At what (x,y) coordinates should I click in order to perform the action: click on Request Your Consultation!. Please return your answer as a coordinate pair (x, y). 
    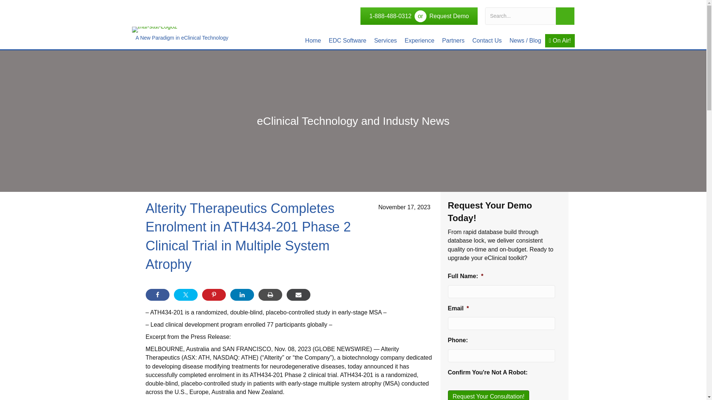
    Looking at the image, I should click on (489, 395).